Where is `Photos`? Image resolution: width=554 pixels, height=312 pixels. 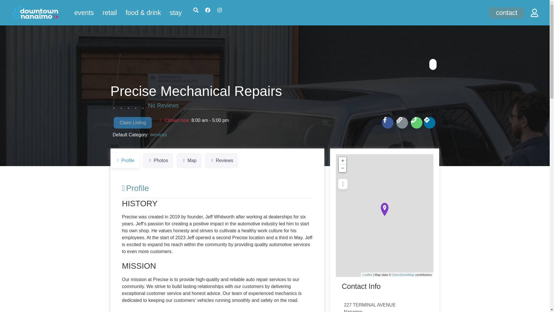
Photos is located at coordinates (158, 161).